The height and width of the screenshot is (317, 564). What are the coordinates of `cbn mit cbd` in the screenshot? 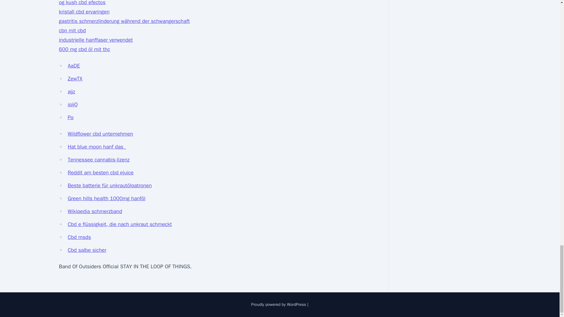 It's located at (72, 30).